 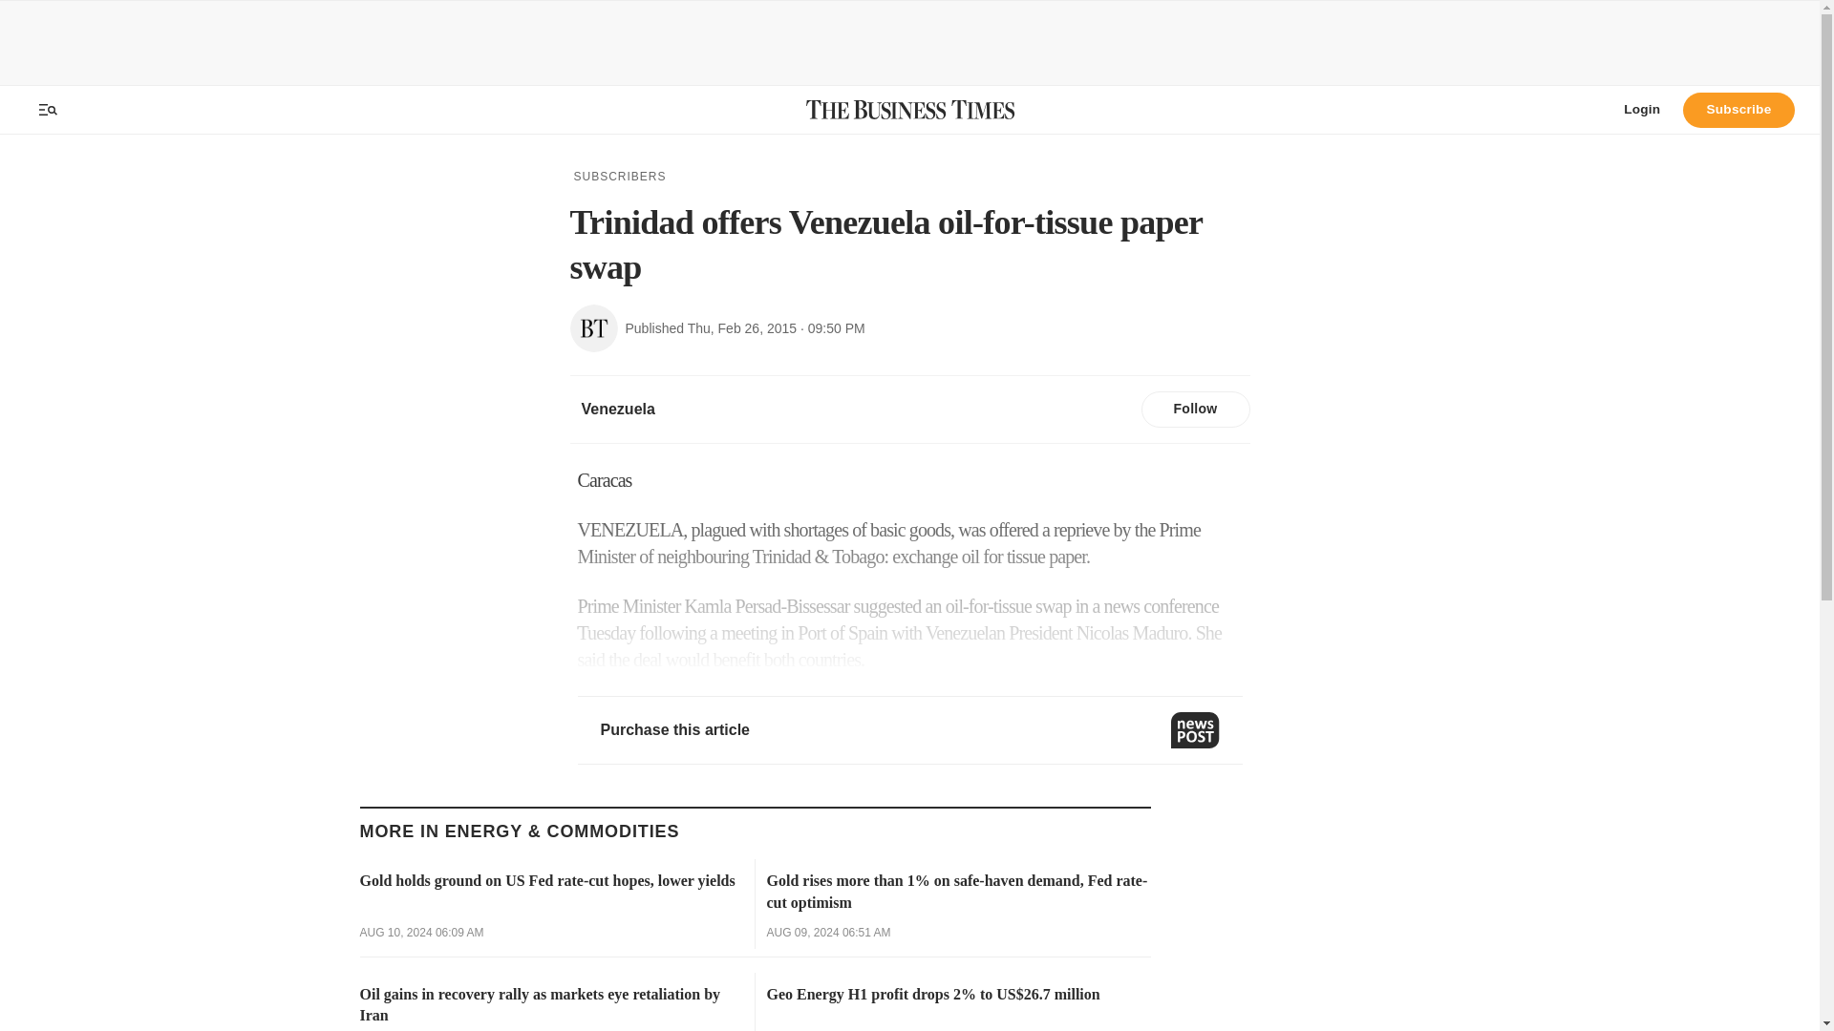 I want to click on Login, so click(x=1641, y=109).